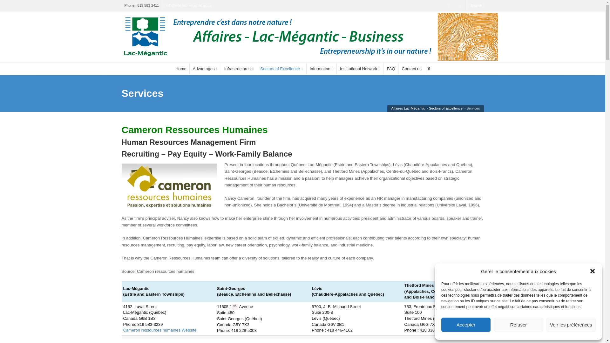 The image size is (610, 343). What do you see at coordinates (281, 69) in the screenshot?
I see `Sectors of Excellence` at bounding box center [281, 69].